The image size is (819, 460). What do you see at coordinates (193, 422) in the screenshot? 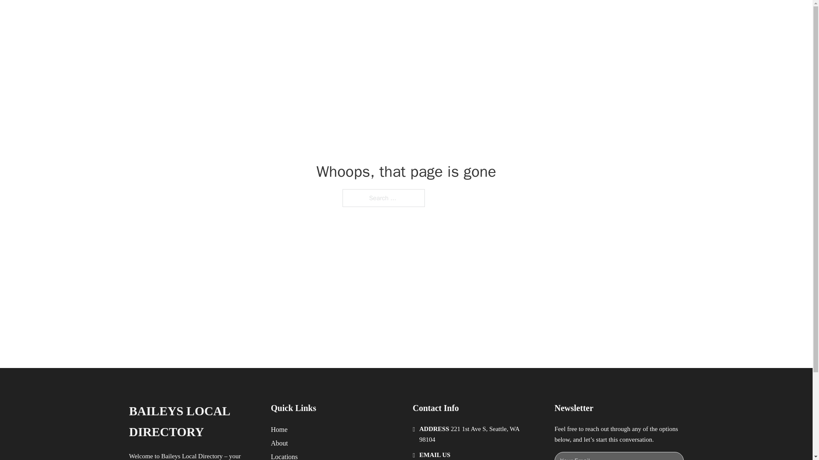
I see `BAILEYS LOCAL DIRECTORY` at bounding box center [193, 422].